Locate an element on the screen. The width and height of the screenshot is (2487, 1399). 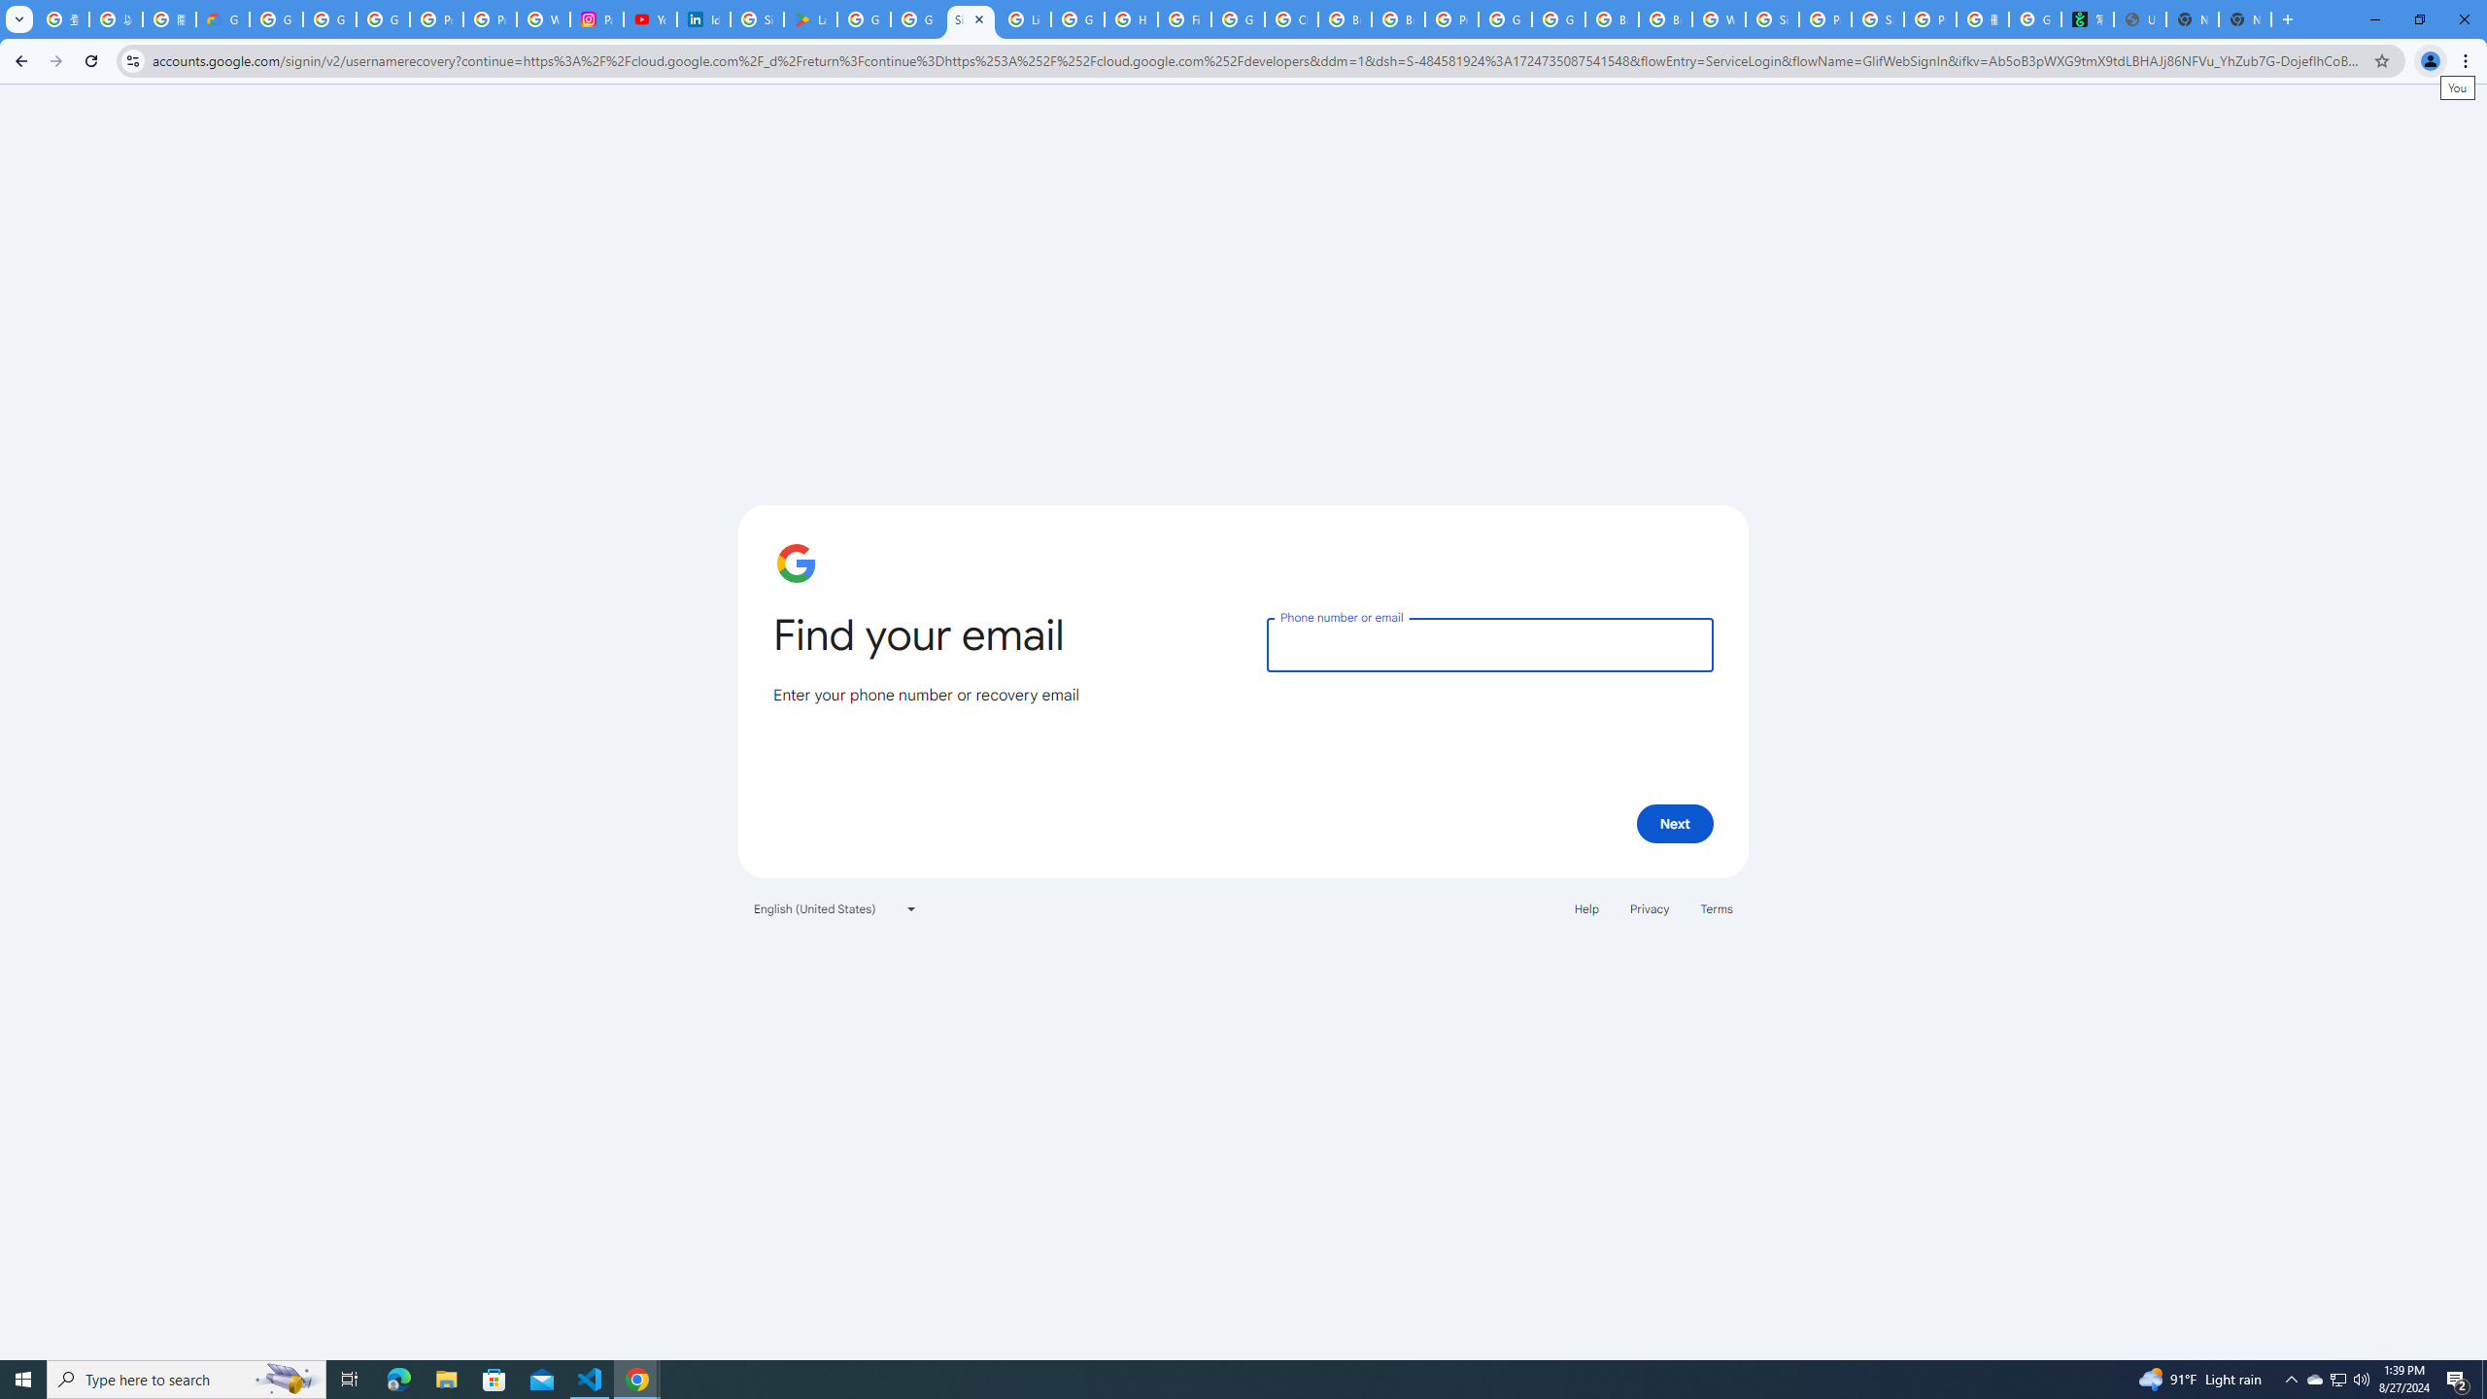
Sign in - Google Accounts is located at coordinates (757, 19).